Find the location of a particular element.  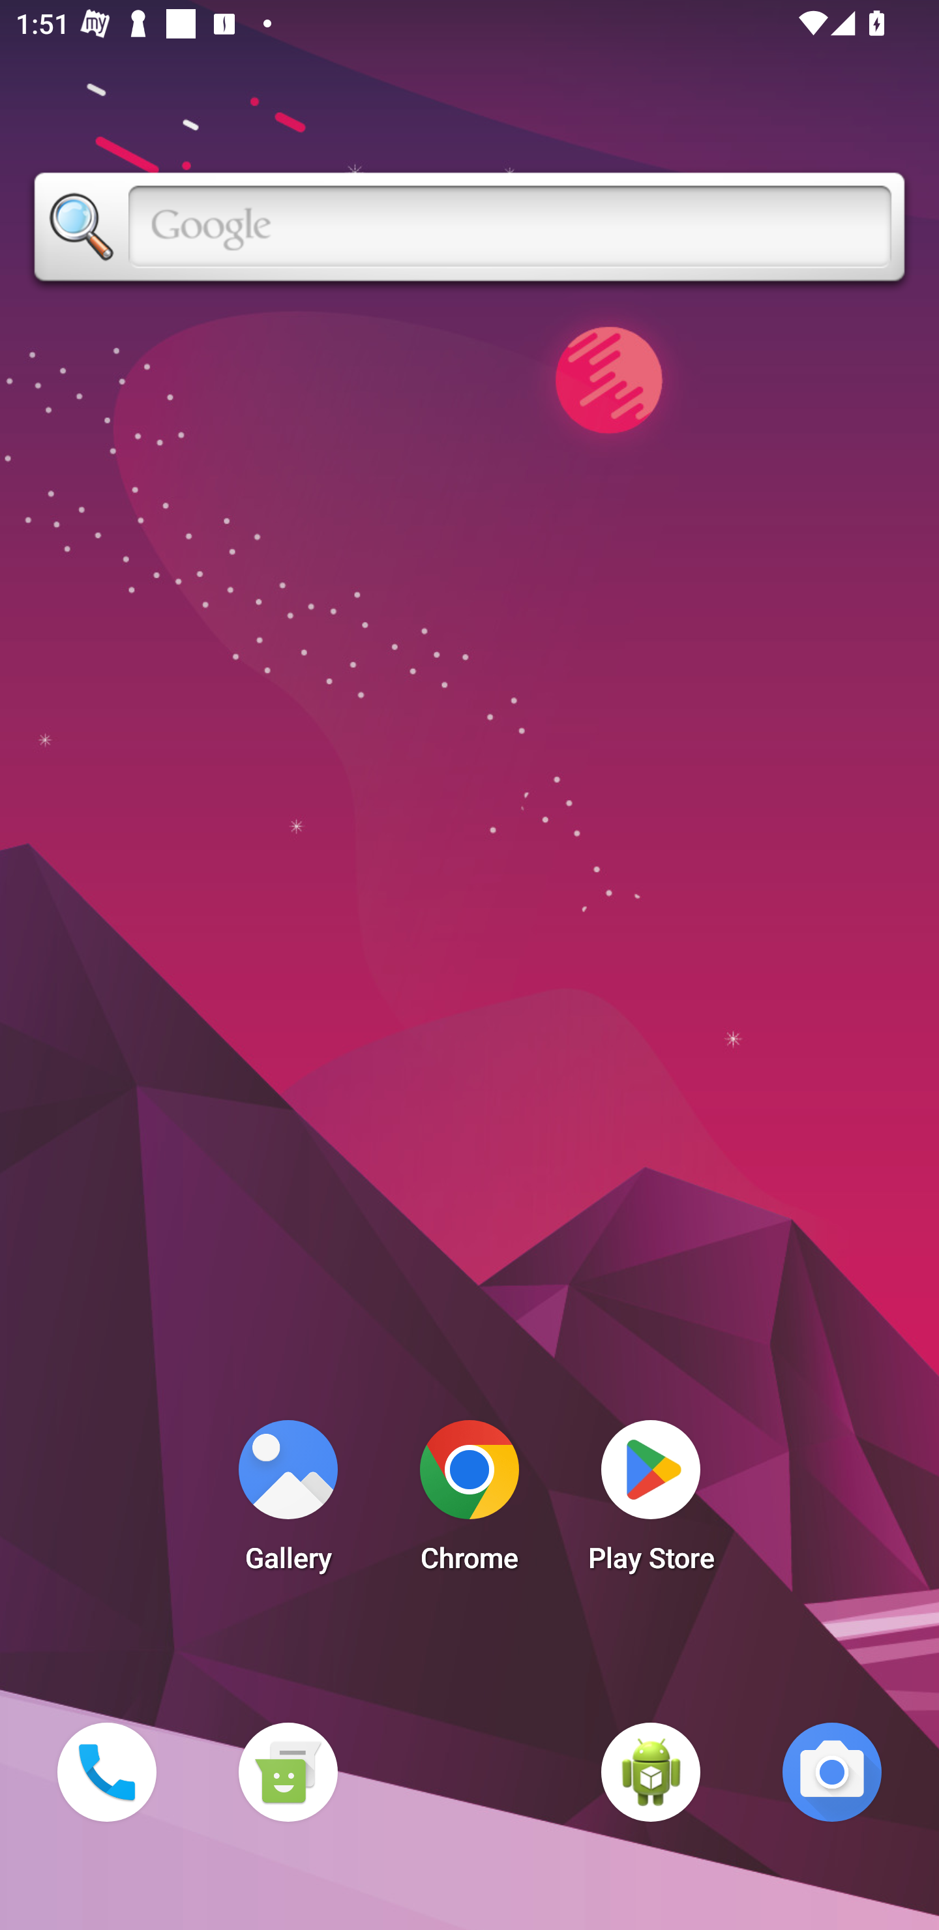

Gallery is located at coordinates (288, 1502).